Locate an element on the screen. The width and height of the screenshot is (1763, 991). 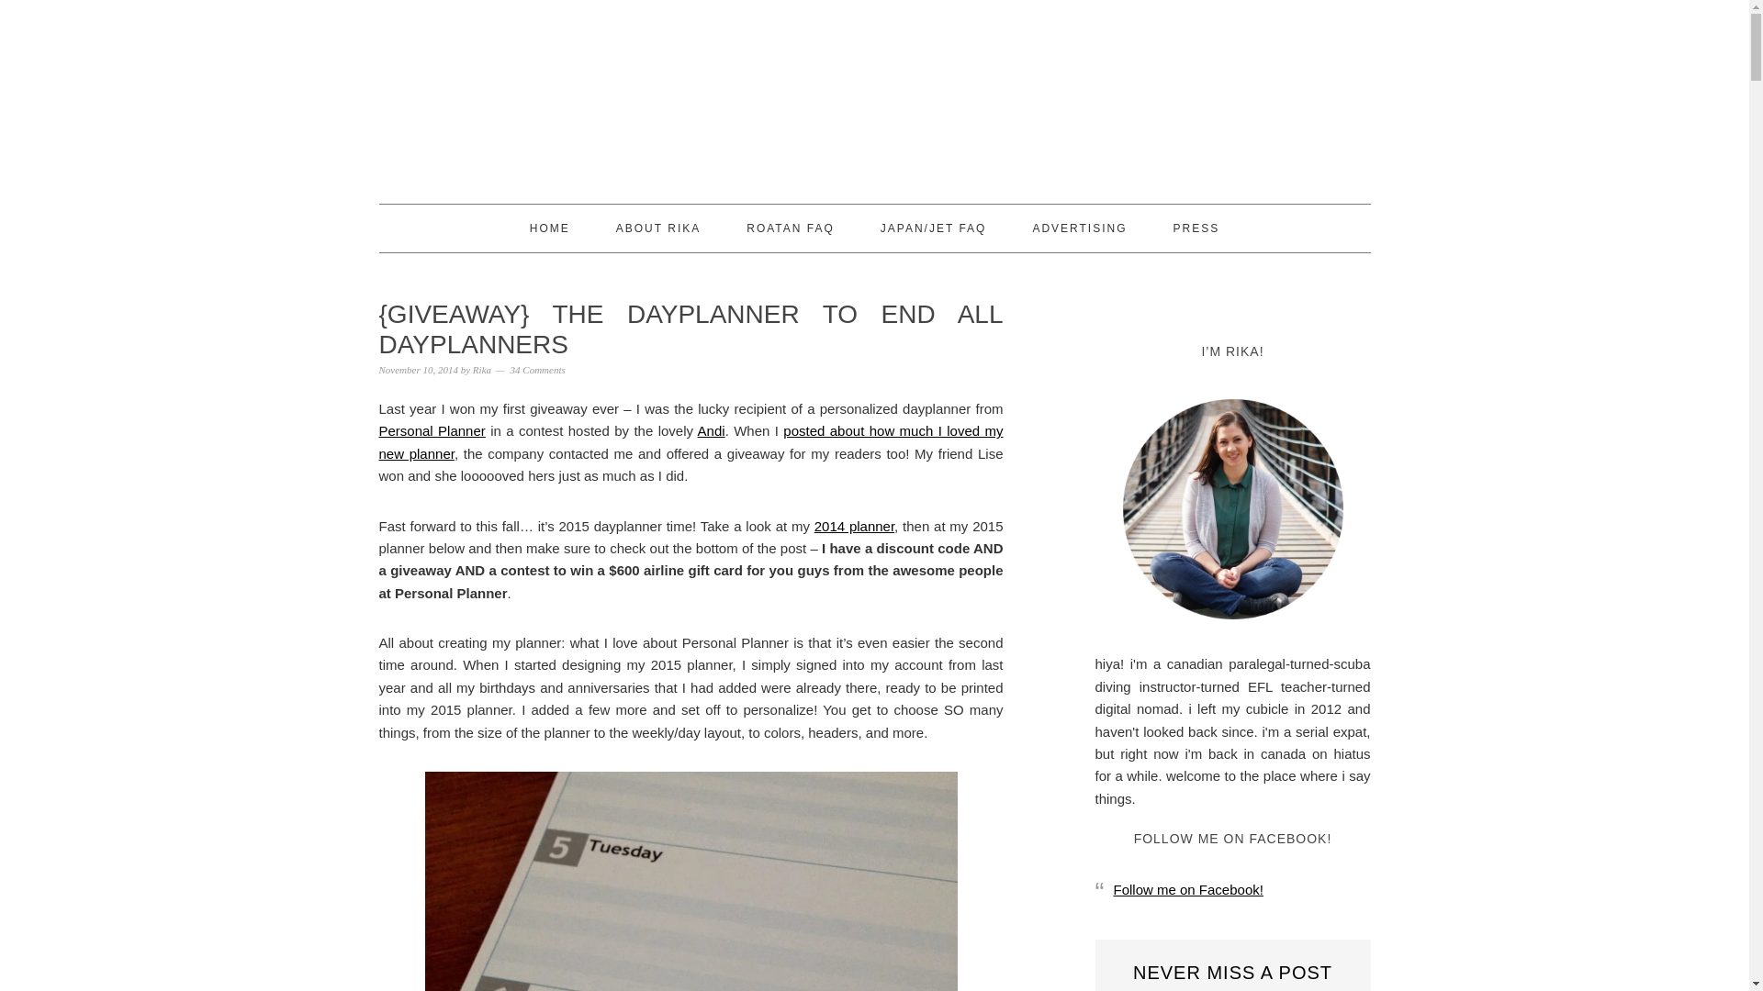
ROATAN FAQ is located at coordinates (790, 228).